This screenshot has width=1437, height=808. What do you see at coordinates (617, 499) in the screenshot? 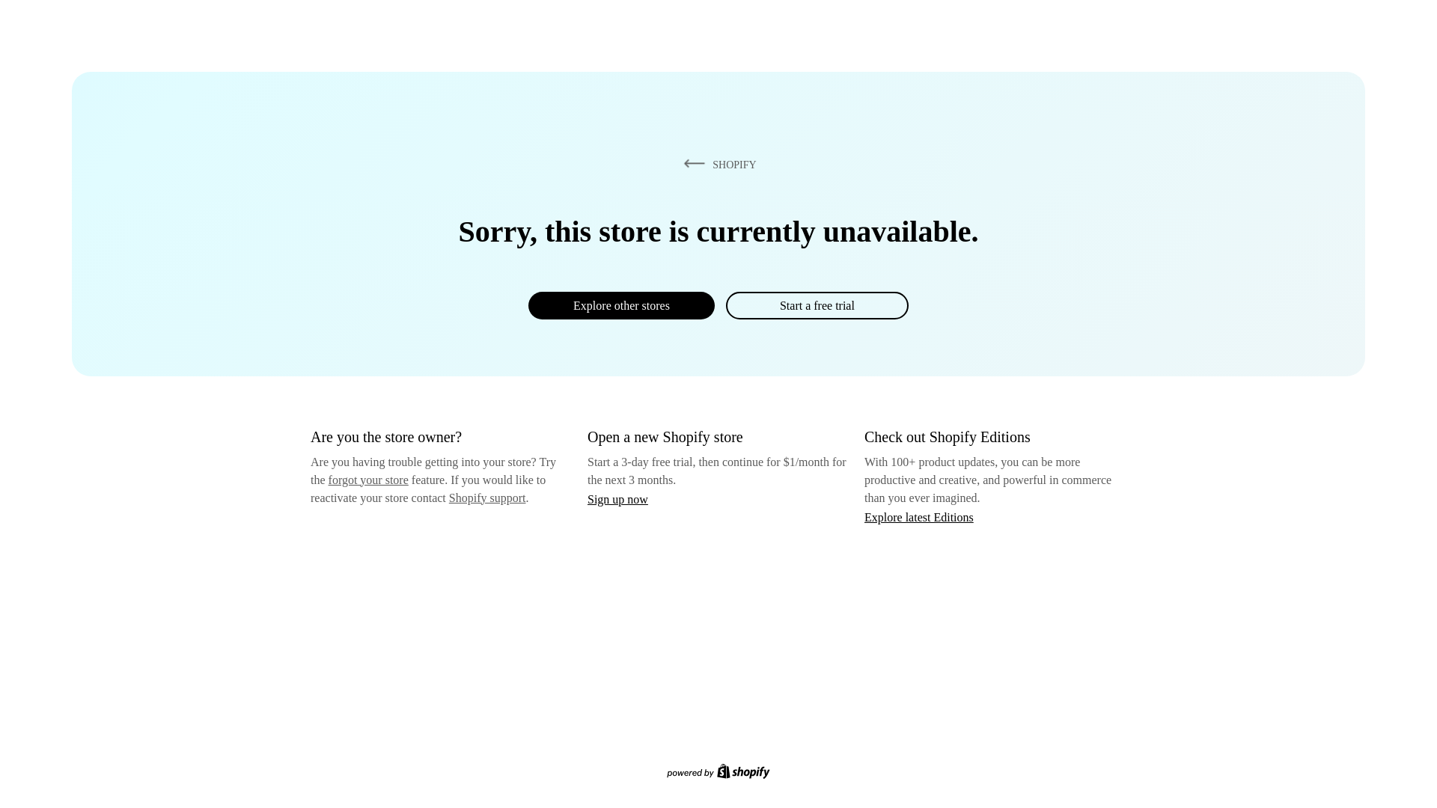
I see `Sign up now` at bounding box center [617, 499].